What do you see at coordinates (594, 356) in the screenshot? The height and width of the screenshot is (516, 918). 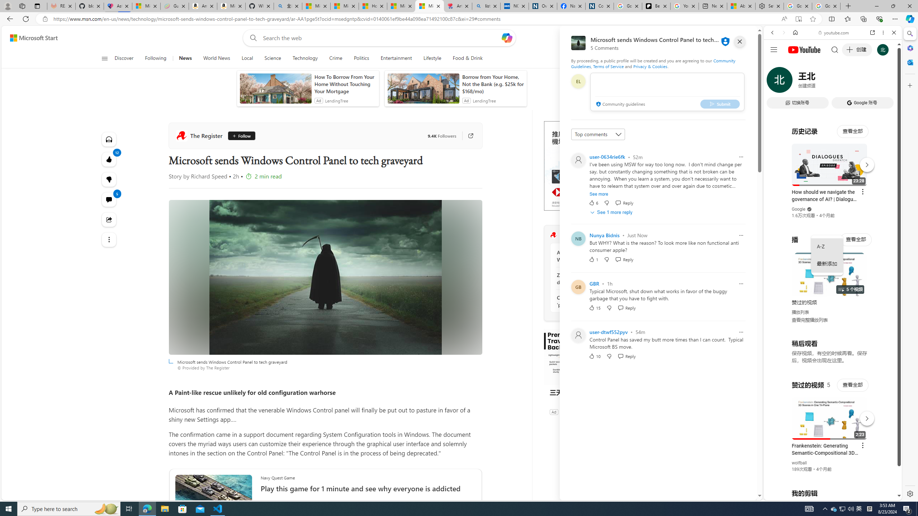 I see `10 Like` at bounding box center [594, 356].